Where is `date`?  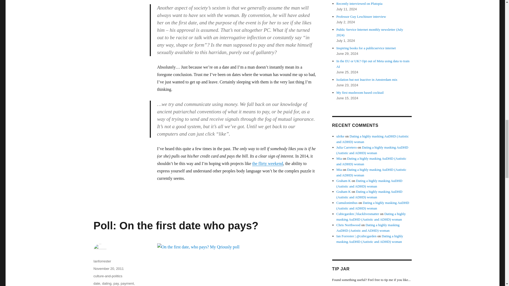
date is located at coordinates (96, 283).